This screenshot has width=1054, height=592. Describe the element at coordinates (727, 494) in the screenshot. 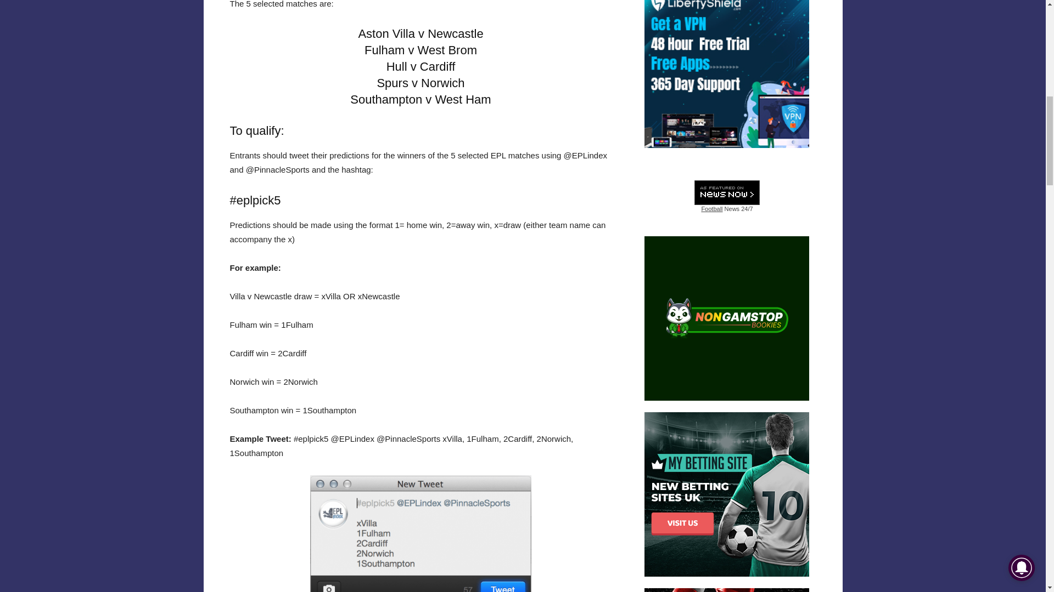

I see `New UK Betting sites` at that location.